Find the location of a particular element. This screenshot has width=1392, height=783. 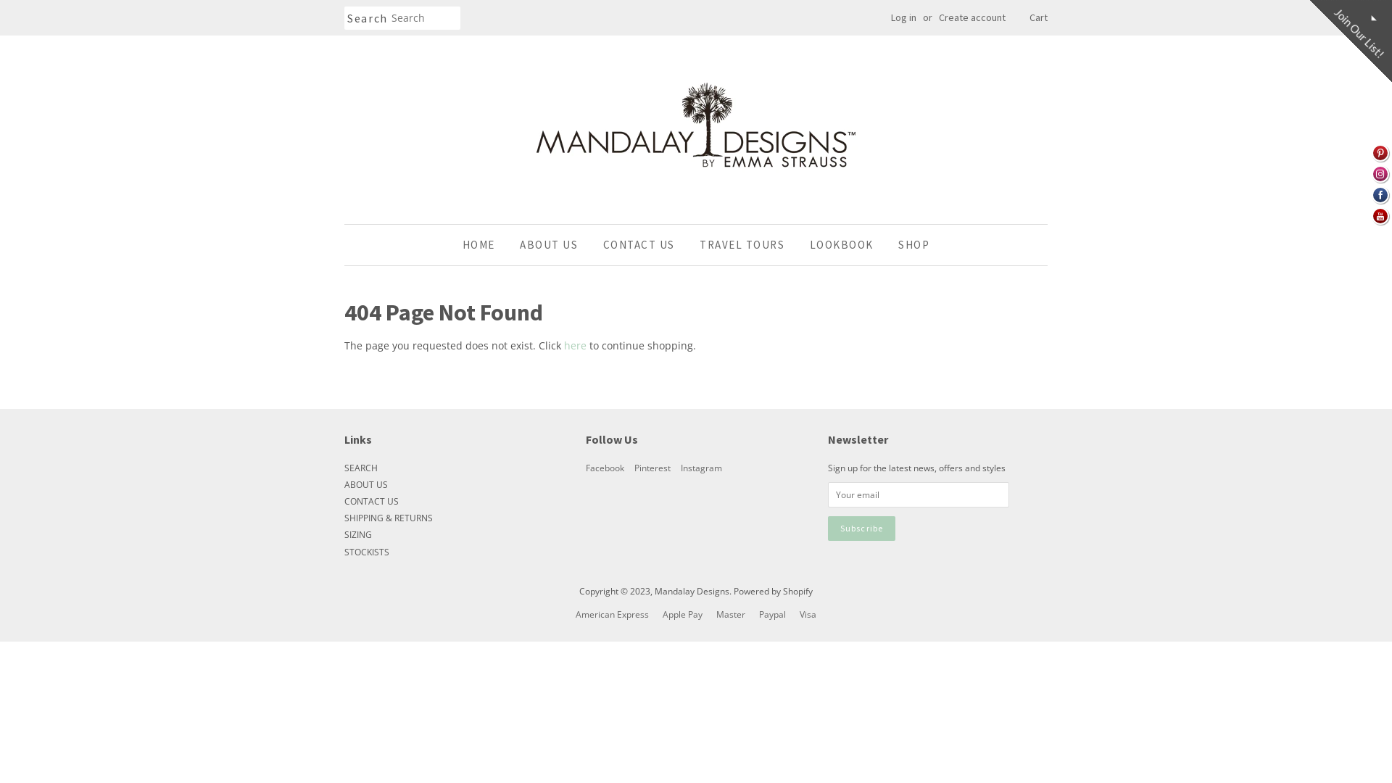

CONTACT US is located at coordinates (371, 501).